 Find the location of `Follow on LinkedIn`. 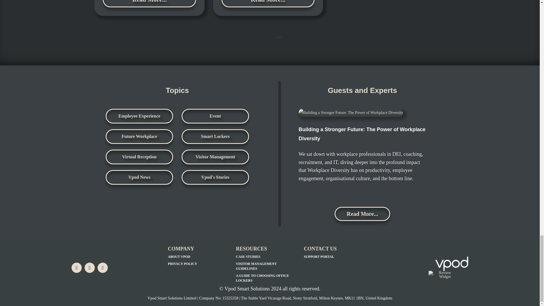

Follow on LinkedIn is located at coordinates (76, 267).